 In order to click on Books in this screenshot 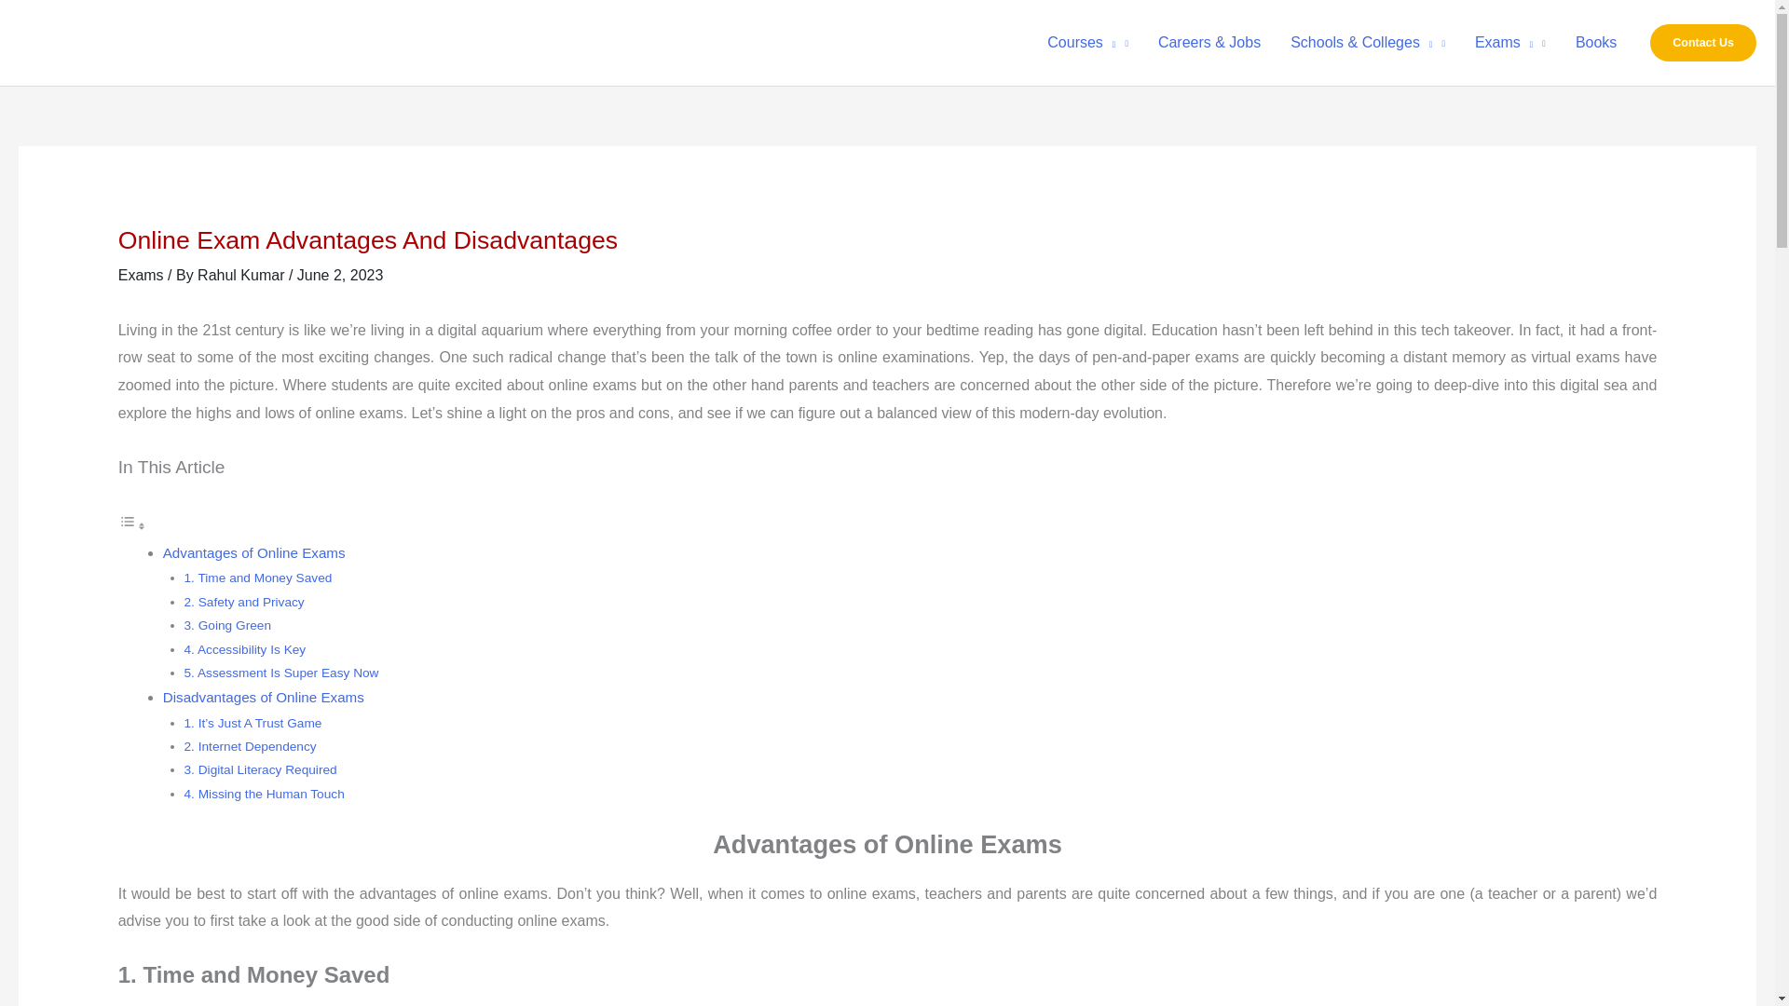, I will do `click(1595, 43)`.